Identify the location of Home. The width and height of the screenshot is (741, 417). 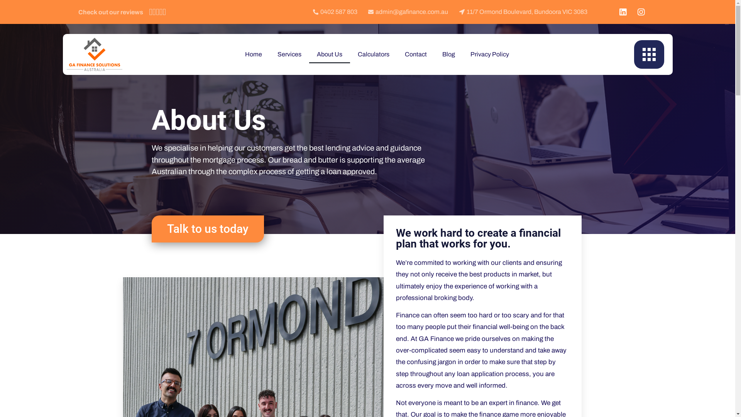
(254, 54).